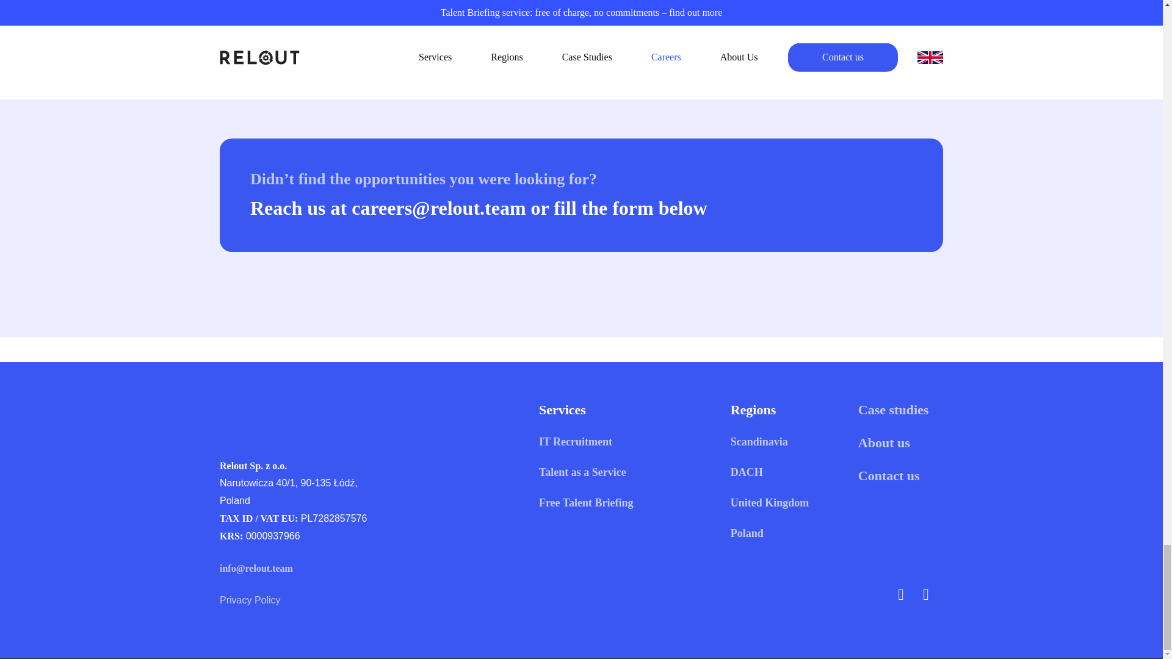 This screenshot has width=1172, height=659. What do you see at coordinates (250, 600) in the screenshot?
I see `Privacy Policy` at bounding box center [250, 600].